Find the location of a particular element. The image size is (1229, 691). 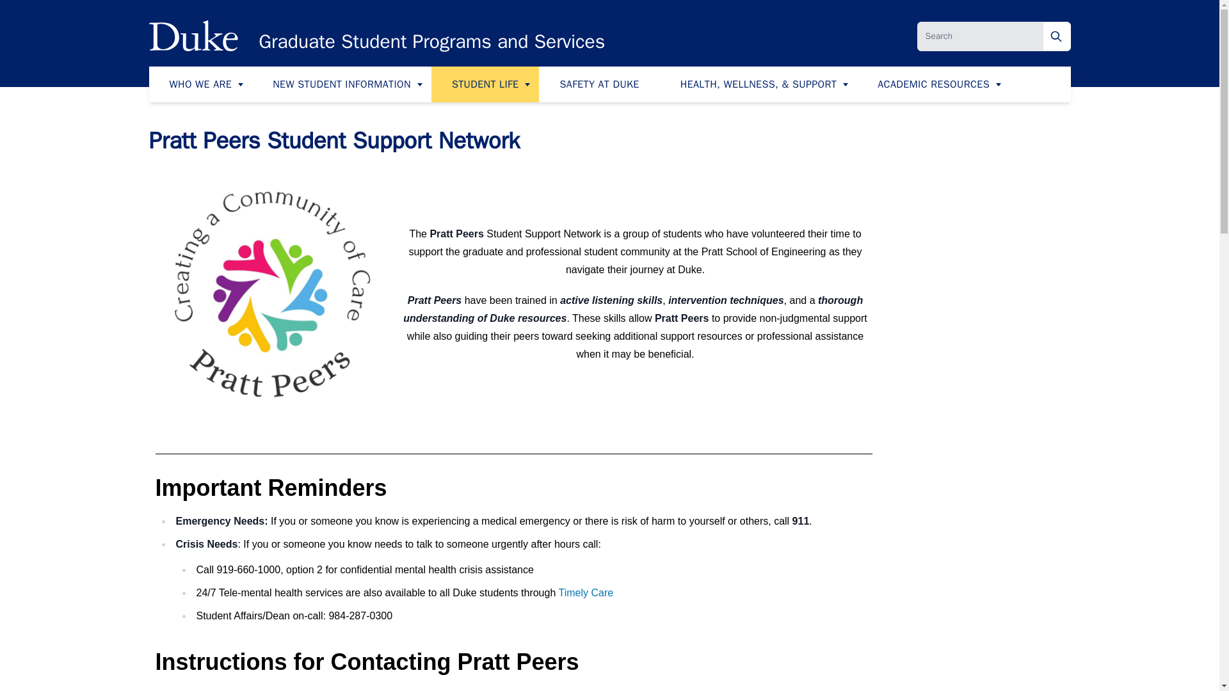

ACADEMIC RESOURCES is located at coordinates (933, 84).